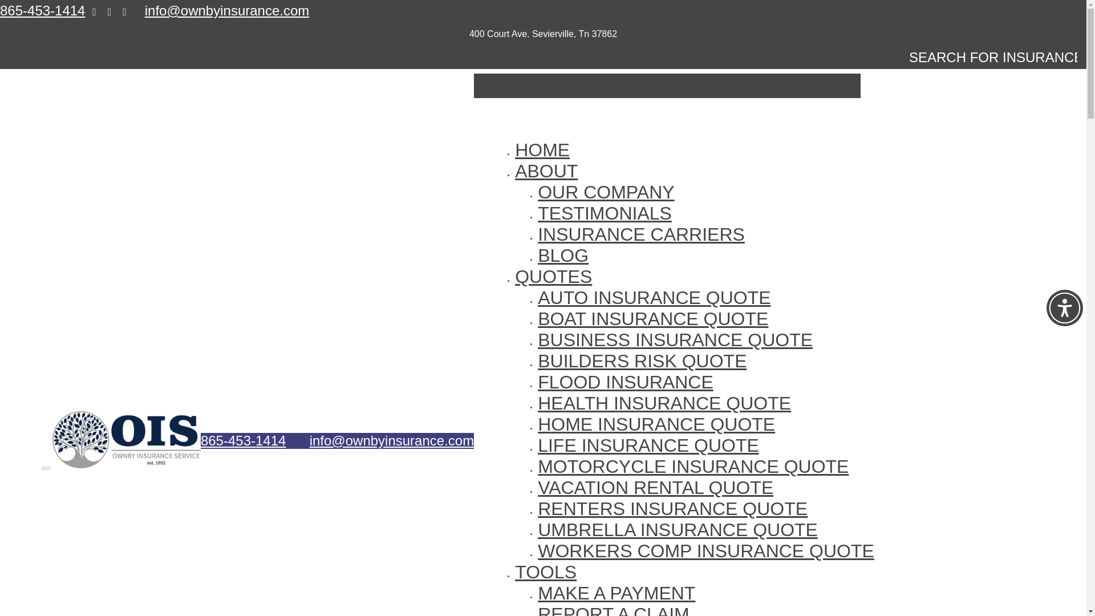  I want to click on Accessibility Menu, so click(1064, 308).